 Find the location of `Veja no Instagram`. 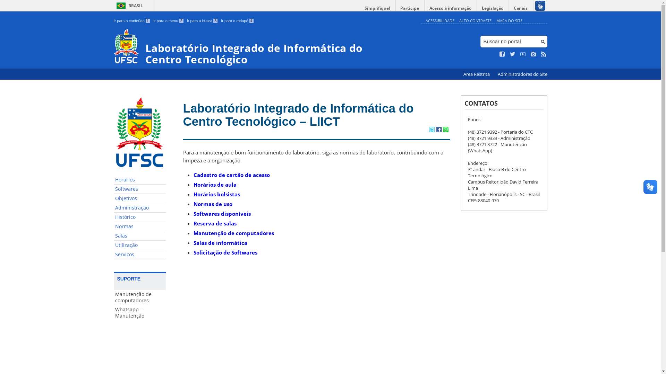

Veja no Instagram is located at coordinates (533, 54).